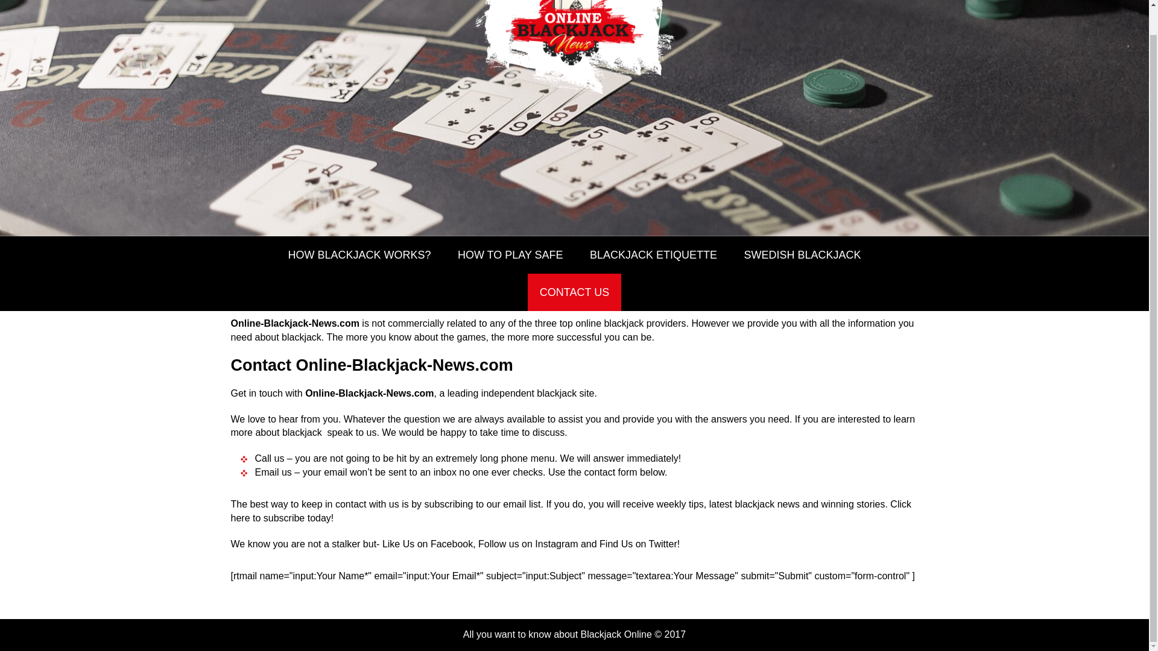 The height and width of the screenshot is (651, 1158). I want to click on SWEDISH BLACKJACK, so click(802, 254).